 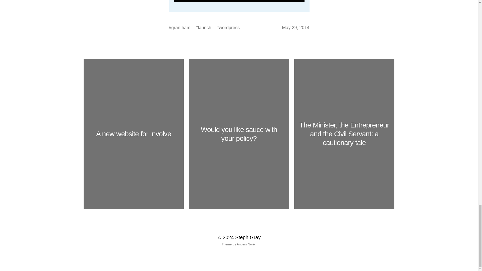 What do you see at coordinates (229, 28) in the screenshot?
I see `wordpress` at bounding box center [229, 28].